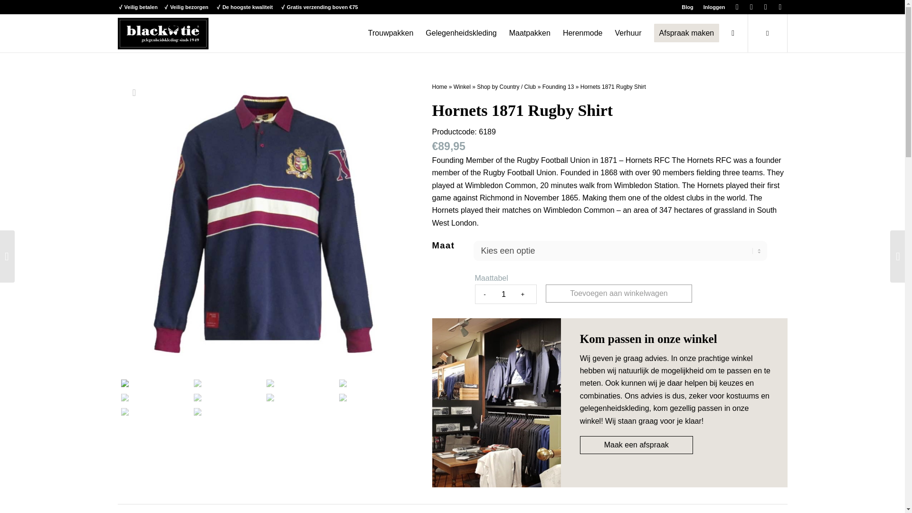 The width and height of the screenshot is (912, 513). What do you see at coordinates (687, 7) in the screenshot?
I see `Blog` at bounding box center [687, 7].